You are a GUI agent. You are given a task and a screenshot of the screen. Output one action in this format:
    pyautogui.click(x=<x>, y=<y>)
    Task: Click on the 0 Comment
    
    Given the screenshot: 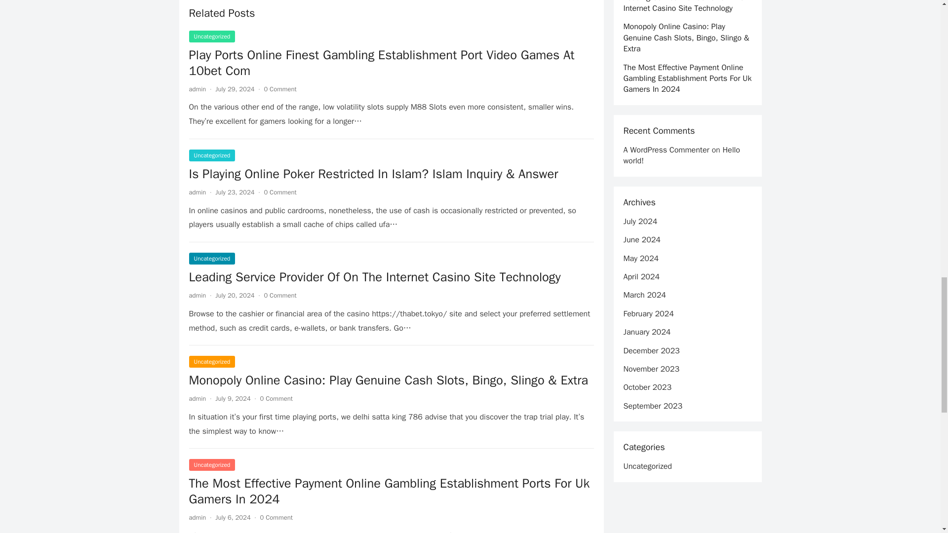 What is the action you would take?
    pyautogui.click(x=276, y=517)
    